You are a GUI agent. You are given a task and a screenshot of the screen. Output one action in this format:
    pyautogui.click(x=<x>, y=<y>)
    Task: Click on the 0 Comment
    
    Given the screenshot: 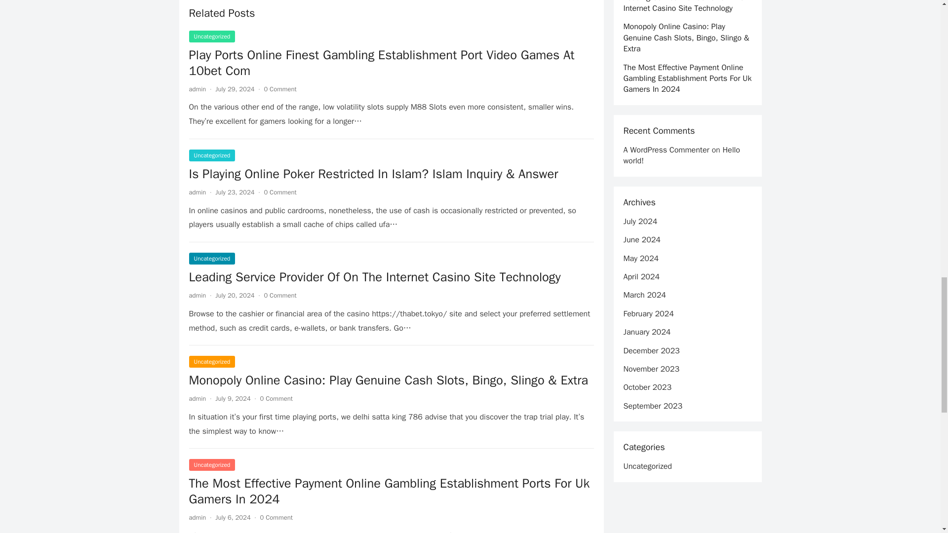 What is the action you would take?
    pyautogui.click(x=276, y=517)
    